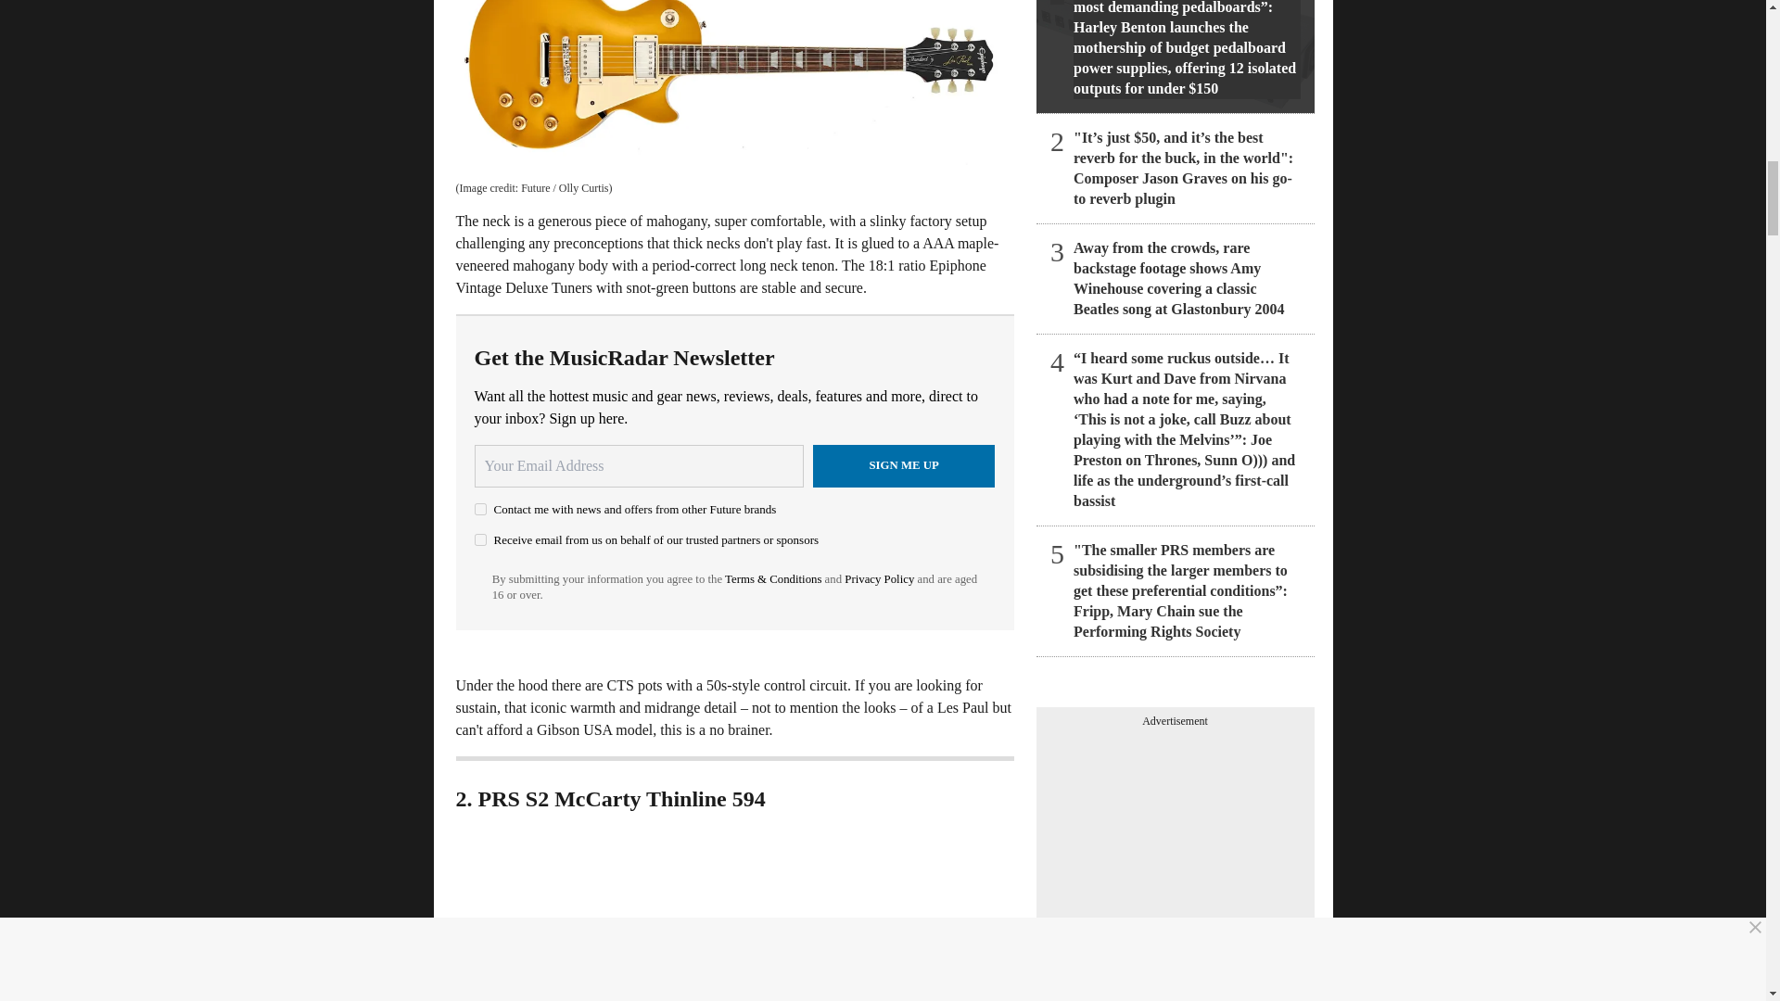  I want to click on on, so click(480, 510).